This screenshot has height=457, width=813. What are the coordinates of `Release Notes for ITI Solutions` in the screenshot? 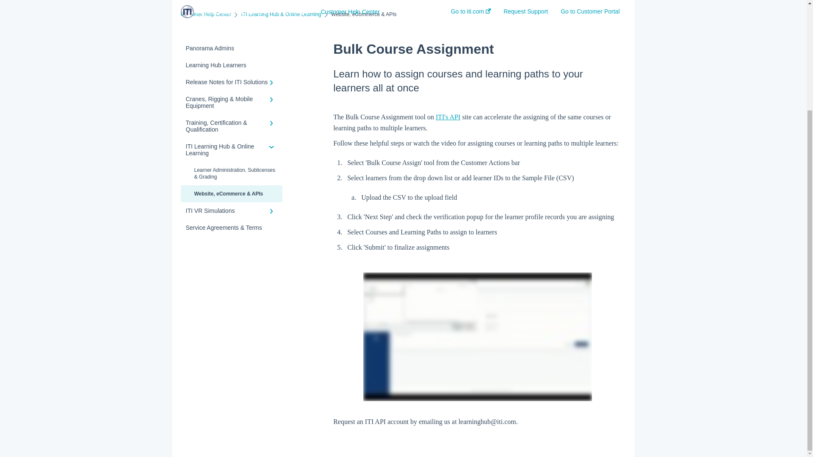 It's located at (231, 82).